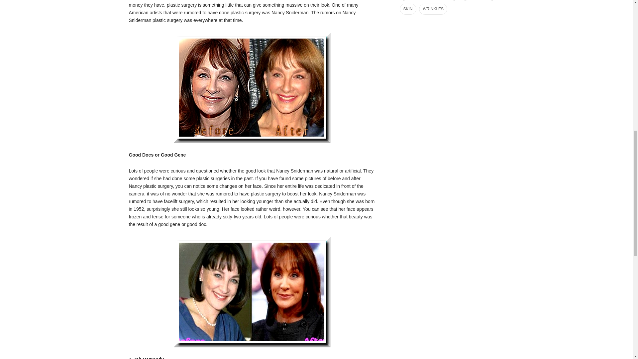 This screenshot has height=359, width=638. I want to click on RACHAEL RAY, so click(478, 1).